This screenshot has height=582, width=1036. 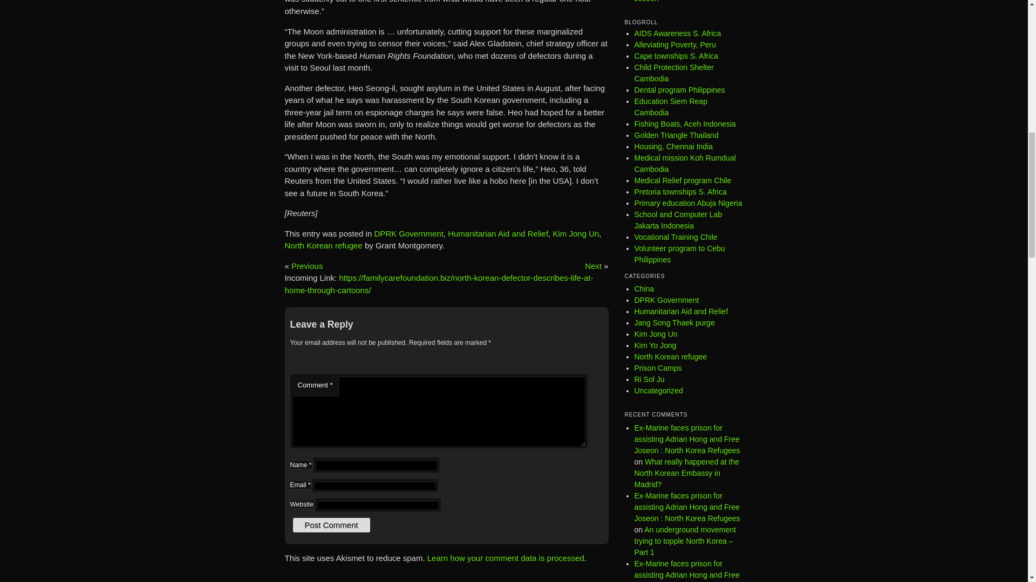 What do you see at coordinates (673, 73) in the screenshot?
I see `Child Protection Shelter Cambodia` at bounding box center [673, 73].